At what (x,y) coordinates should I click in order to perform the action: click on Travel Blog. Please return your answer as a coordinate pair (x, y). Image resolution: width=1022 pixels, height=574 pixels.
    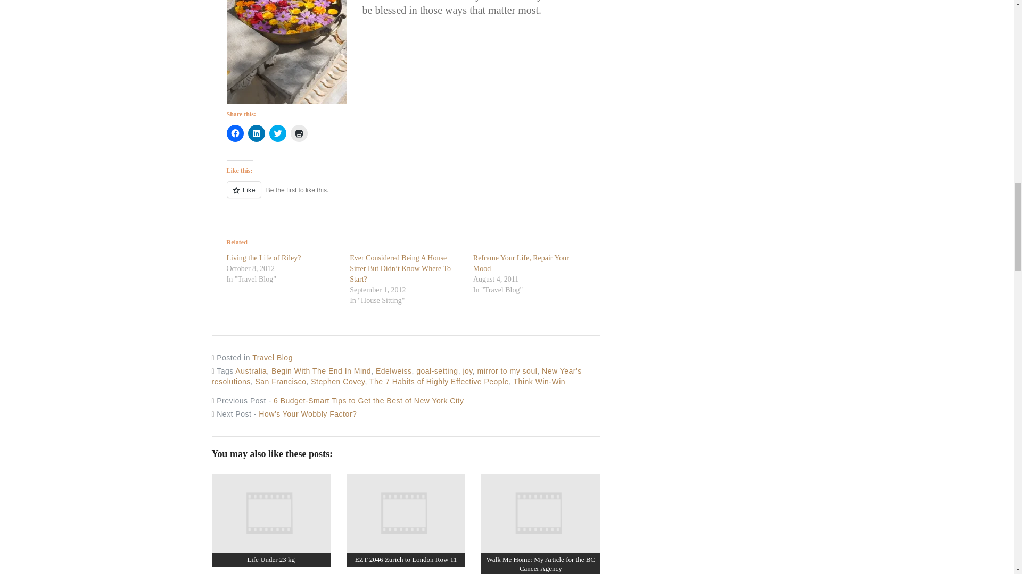
    Looking at the image, I should click on (273, 358).